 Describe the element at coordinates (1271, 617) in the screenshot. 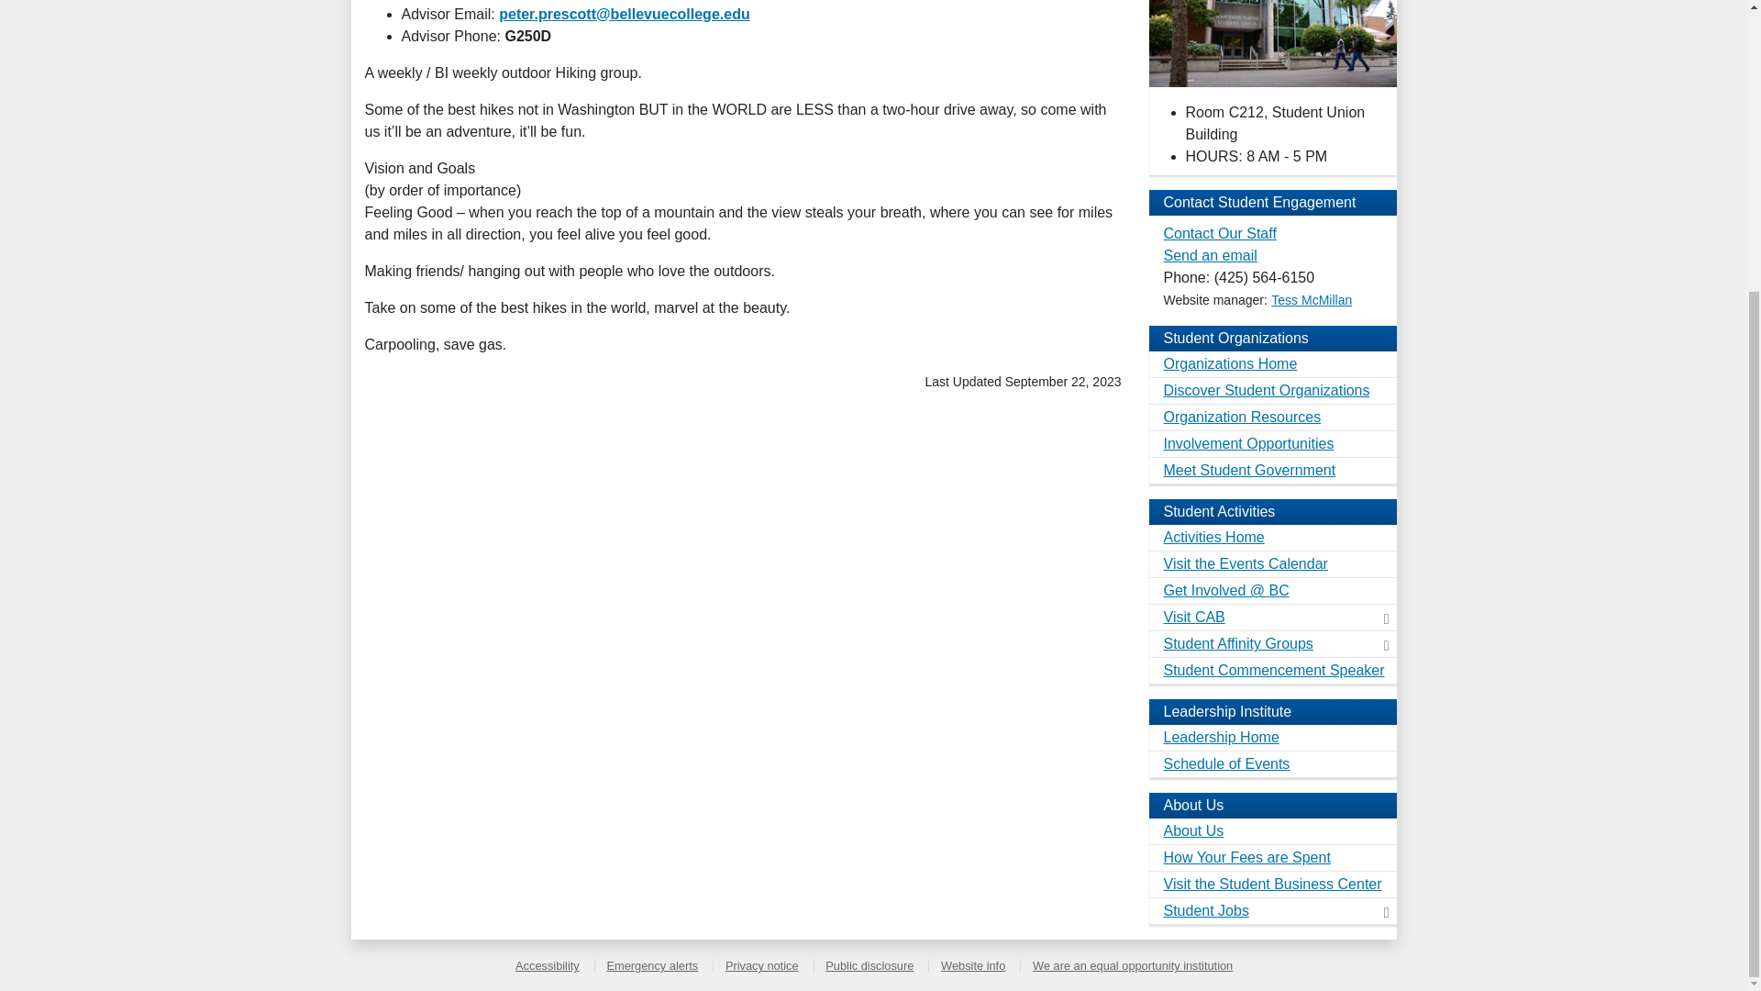

I see `Visit CAB` at that location.